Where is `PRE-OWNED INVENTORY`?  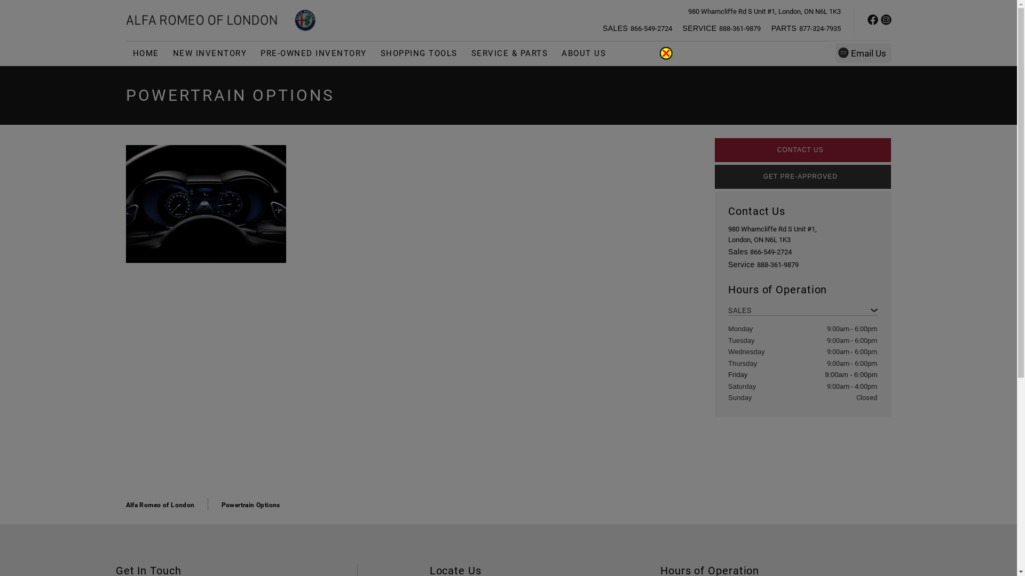 PRE-OWNED INVENTORY is located at coordinates (314, 53).